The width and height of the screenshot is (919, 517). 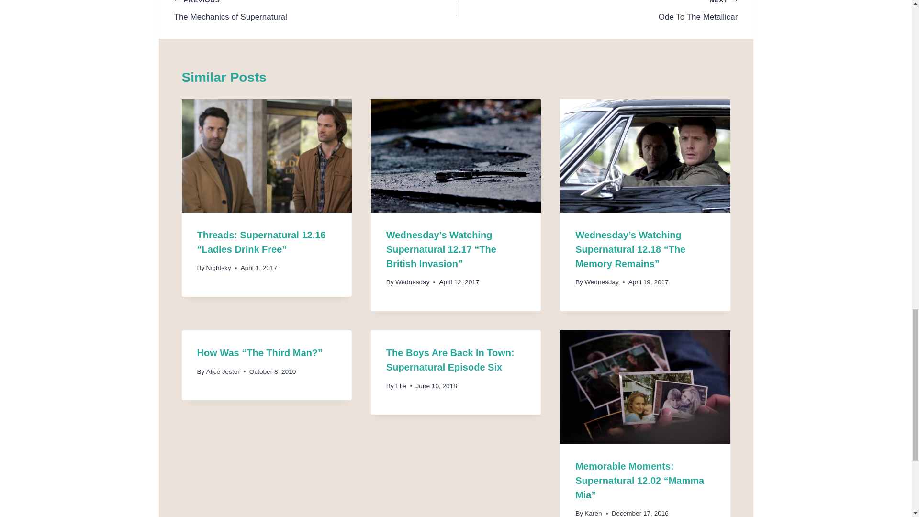 What do you see at coordinates (315, 11) in the screenshot?
I see `Nightsky` at bounding box center [315, 11].